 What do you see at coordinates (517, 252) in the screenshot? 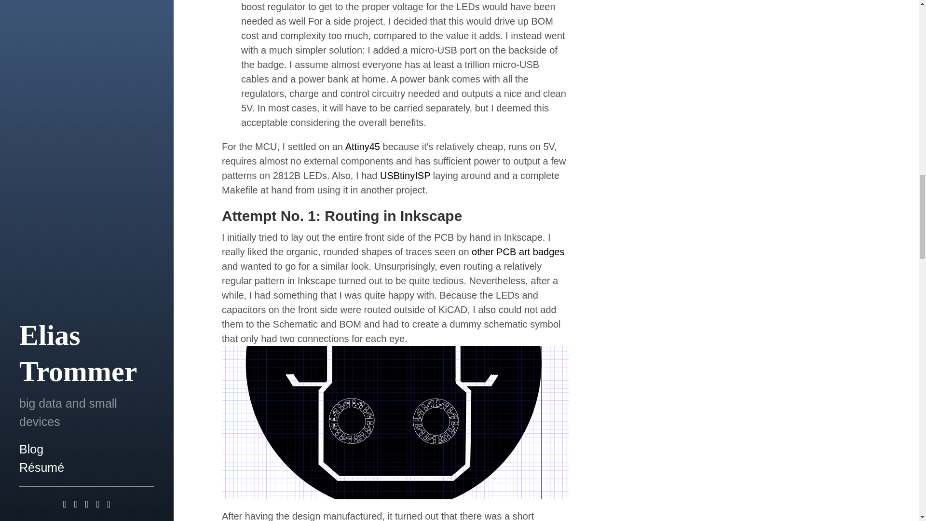
I see `other PCB art badges` at bounding box center [517, 252].